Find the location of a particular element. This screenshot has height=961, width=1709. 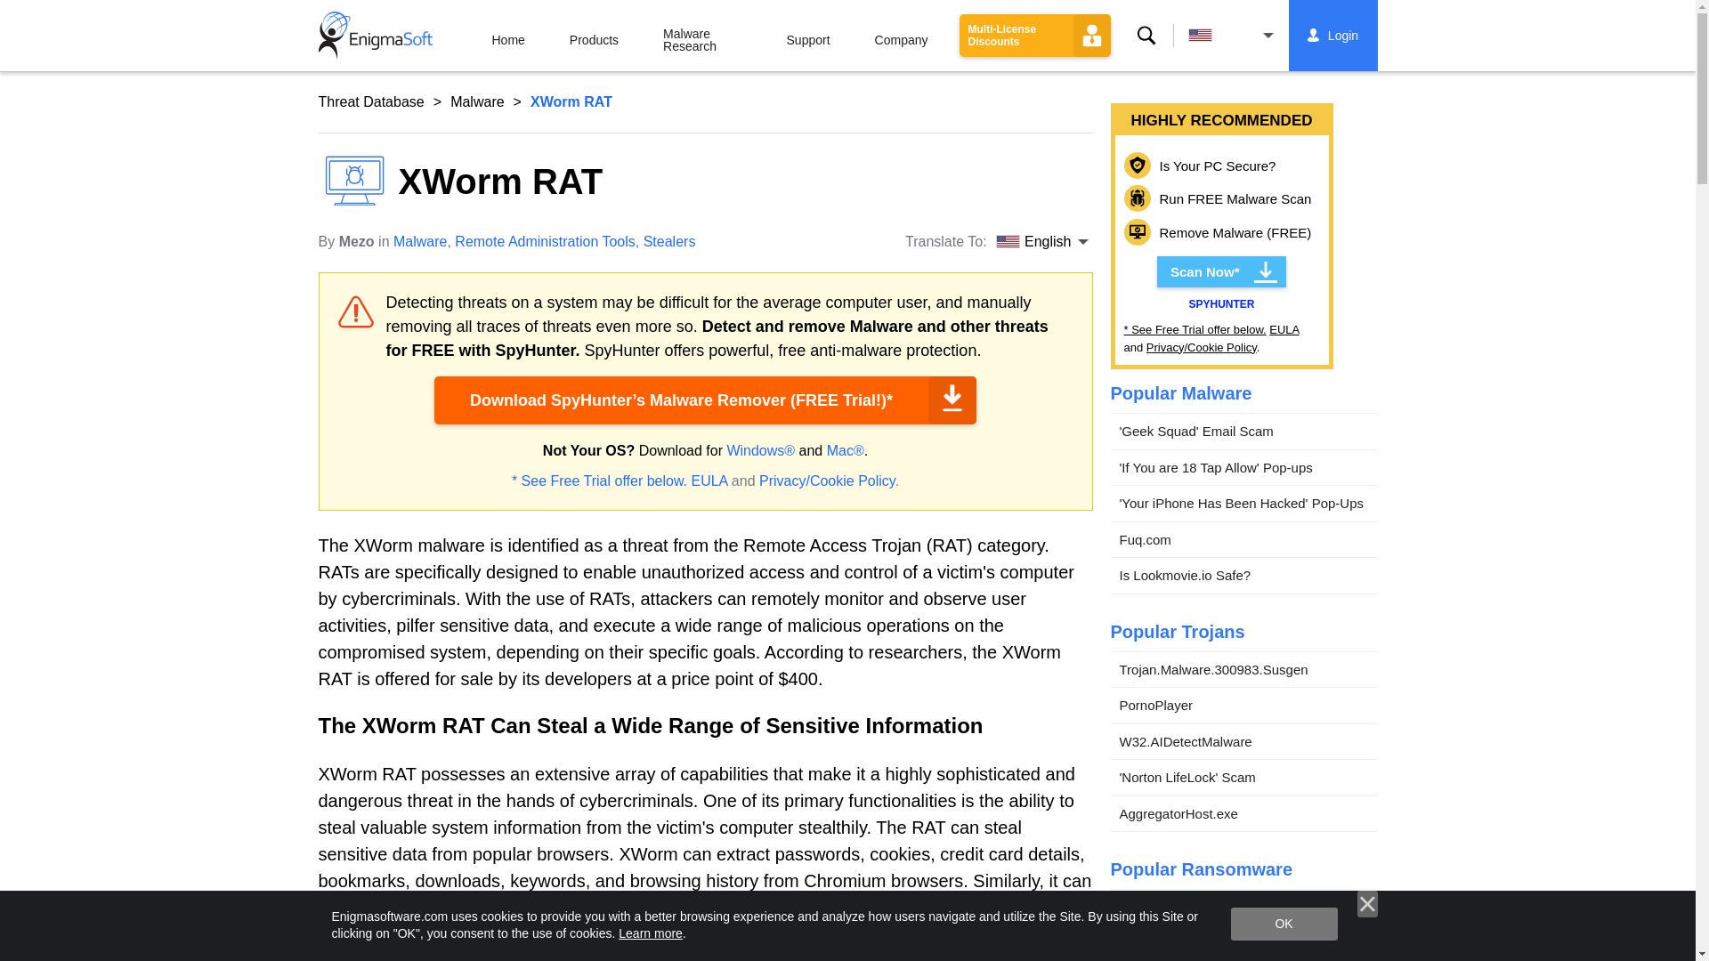

Login is located at coordinates (1333, 36).